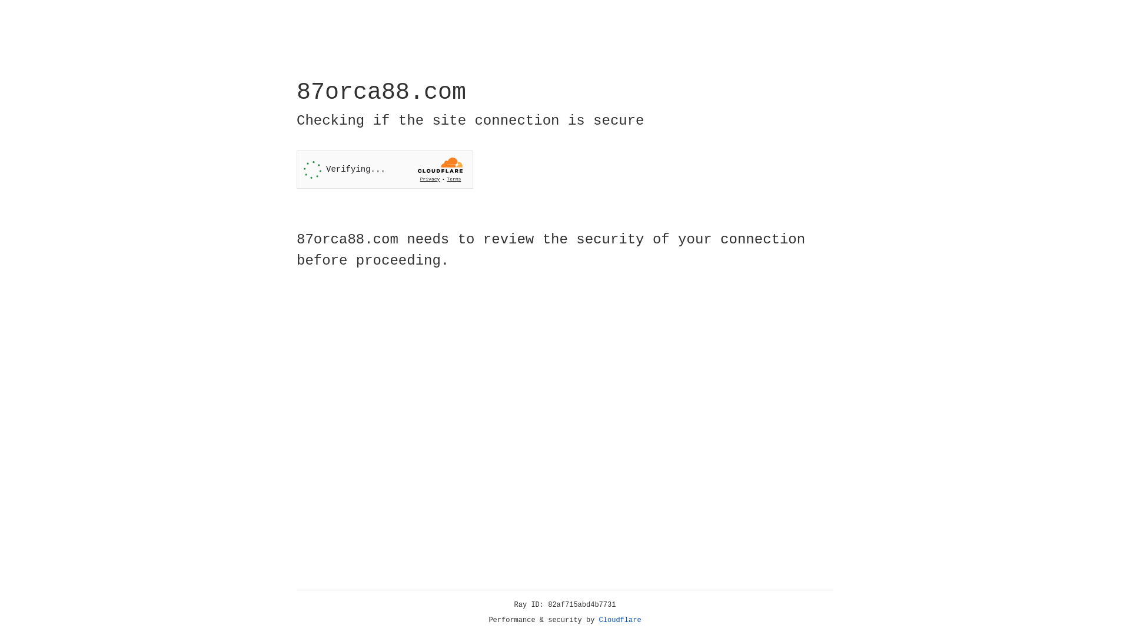 The height and width of the screenshot is (635, 1130). I want to click on Cloudflare, so click(620, 620).